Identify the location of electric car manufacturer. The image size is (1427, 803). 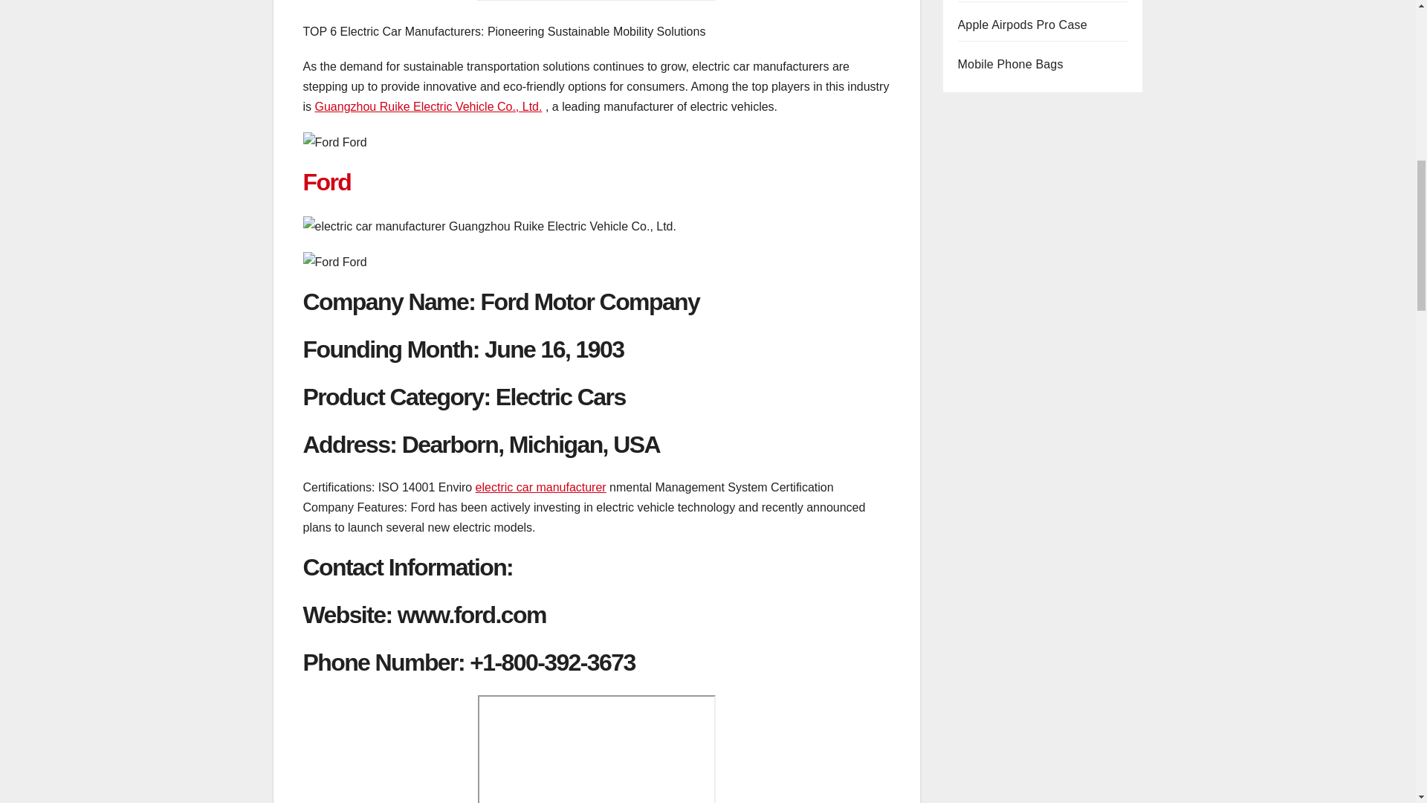
(541, 487).